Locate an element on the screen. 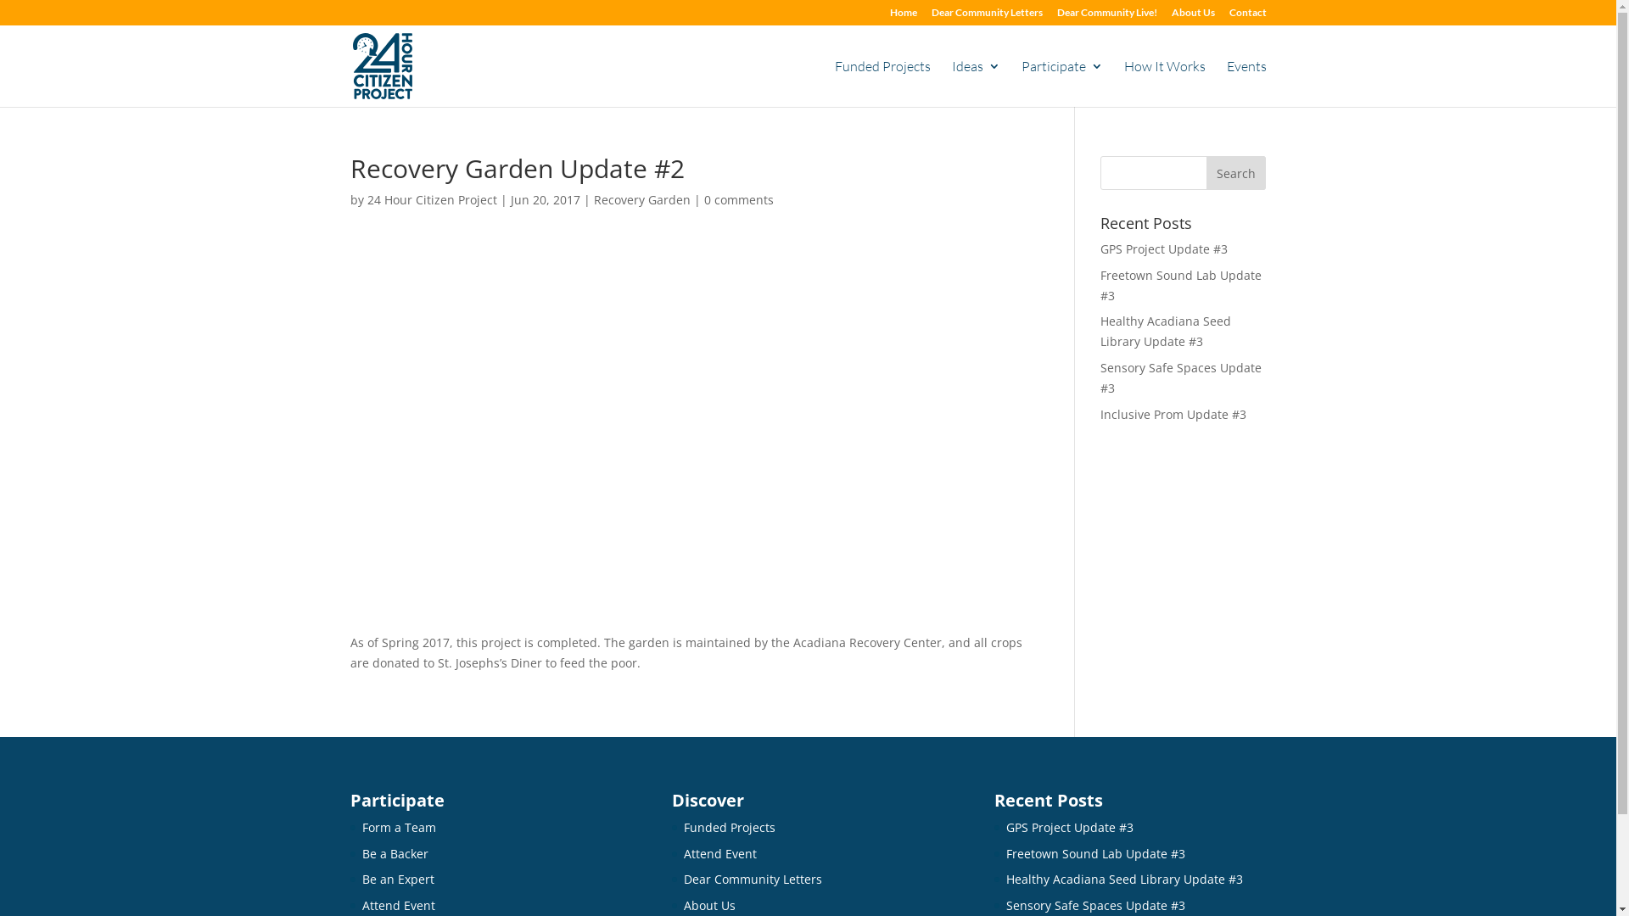 This screenshot has width=1629, height=916. Be an Expert is located at coordinates (397, 879).